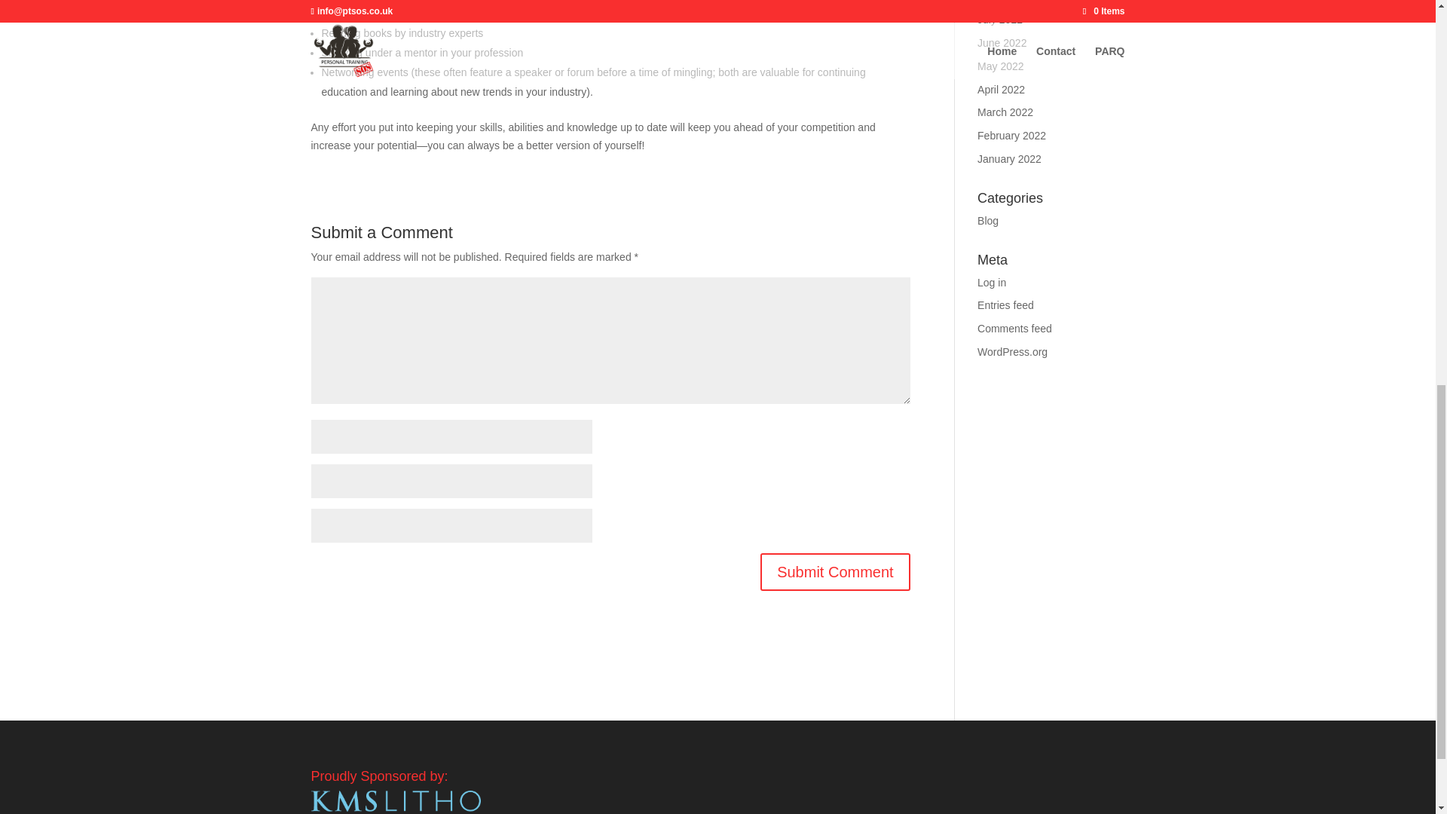 This screenshot has height=814, width=1447. Describe the element at coordinates (835, 572) in the screenshot. I see `Submit Comment` at that location.